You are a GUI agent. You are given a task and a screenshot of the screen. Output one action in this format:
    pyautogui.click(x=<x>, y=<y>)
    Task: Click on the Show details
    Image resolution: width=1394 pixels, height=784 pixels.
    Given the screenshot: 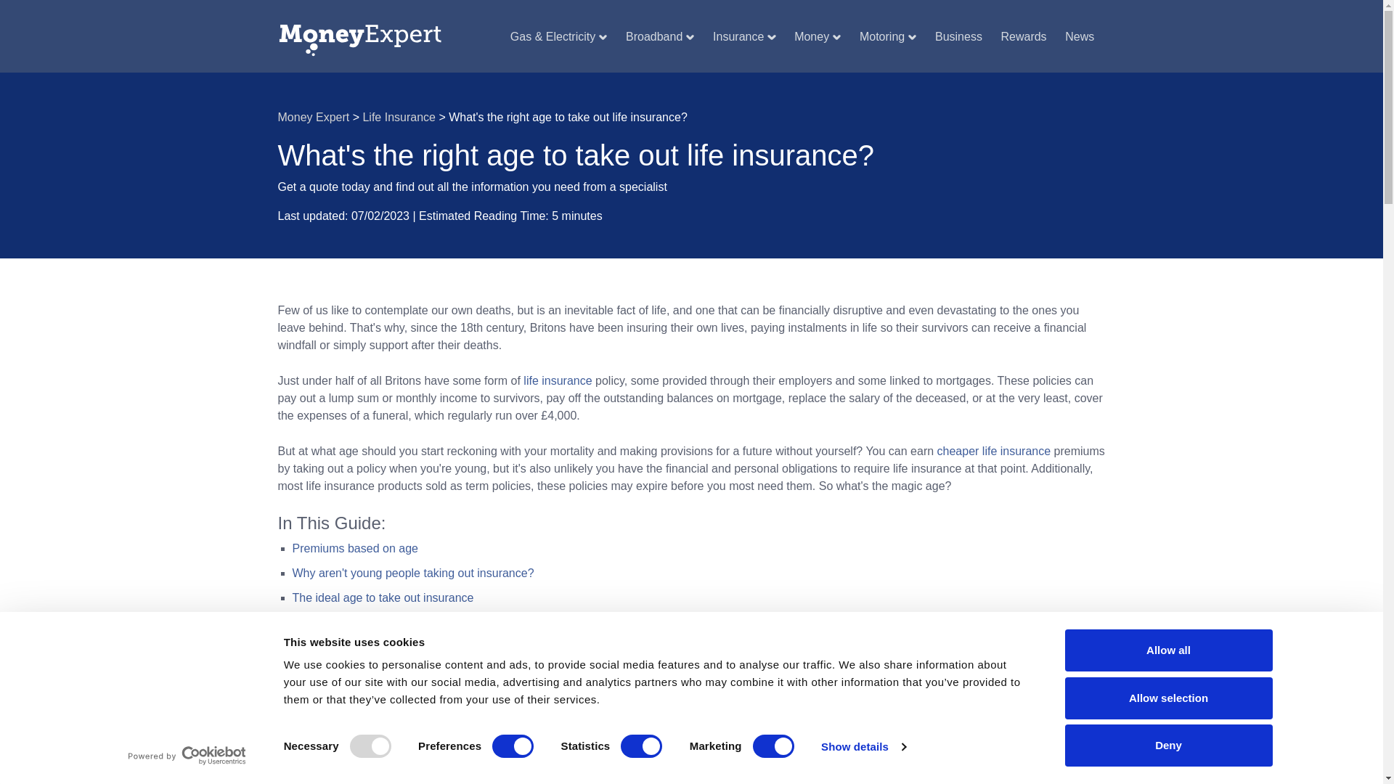 What is the action you would take?
    pyautogui.click(x=863, y=747)
    